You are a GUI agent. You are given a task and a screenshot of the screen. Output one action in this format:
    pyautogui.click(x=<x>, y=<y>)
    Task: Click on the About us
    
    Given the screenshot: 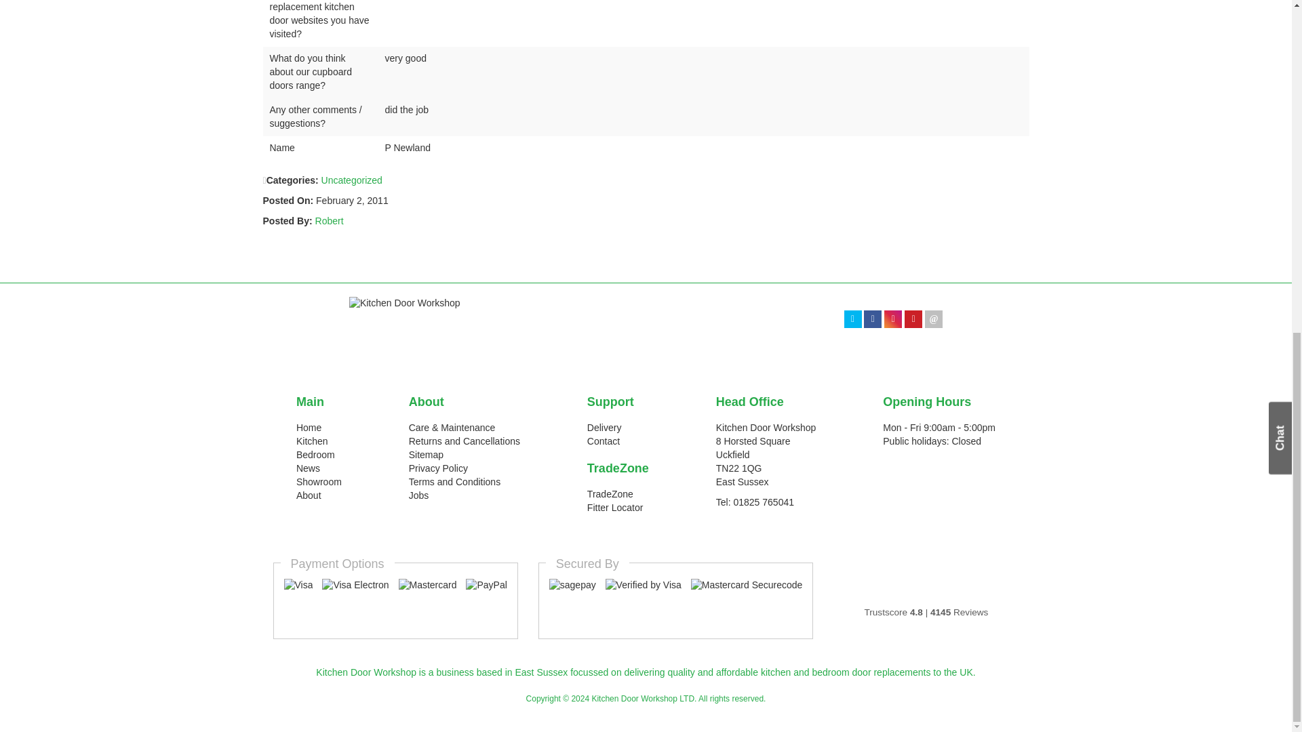 What is the action you would take?
    pyautogui.click(x=309, y=495)
    